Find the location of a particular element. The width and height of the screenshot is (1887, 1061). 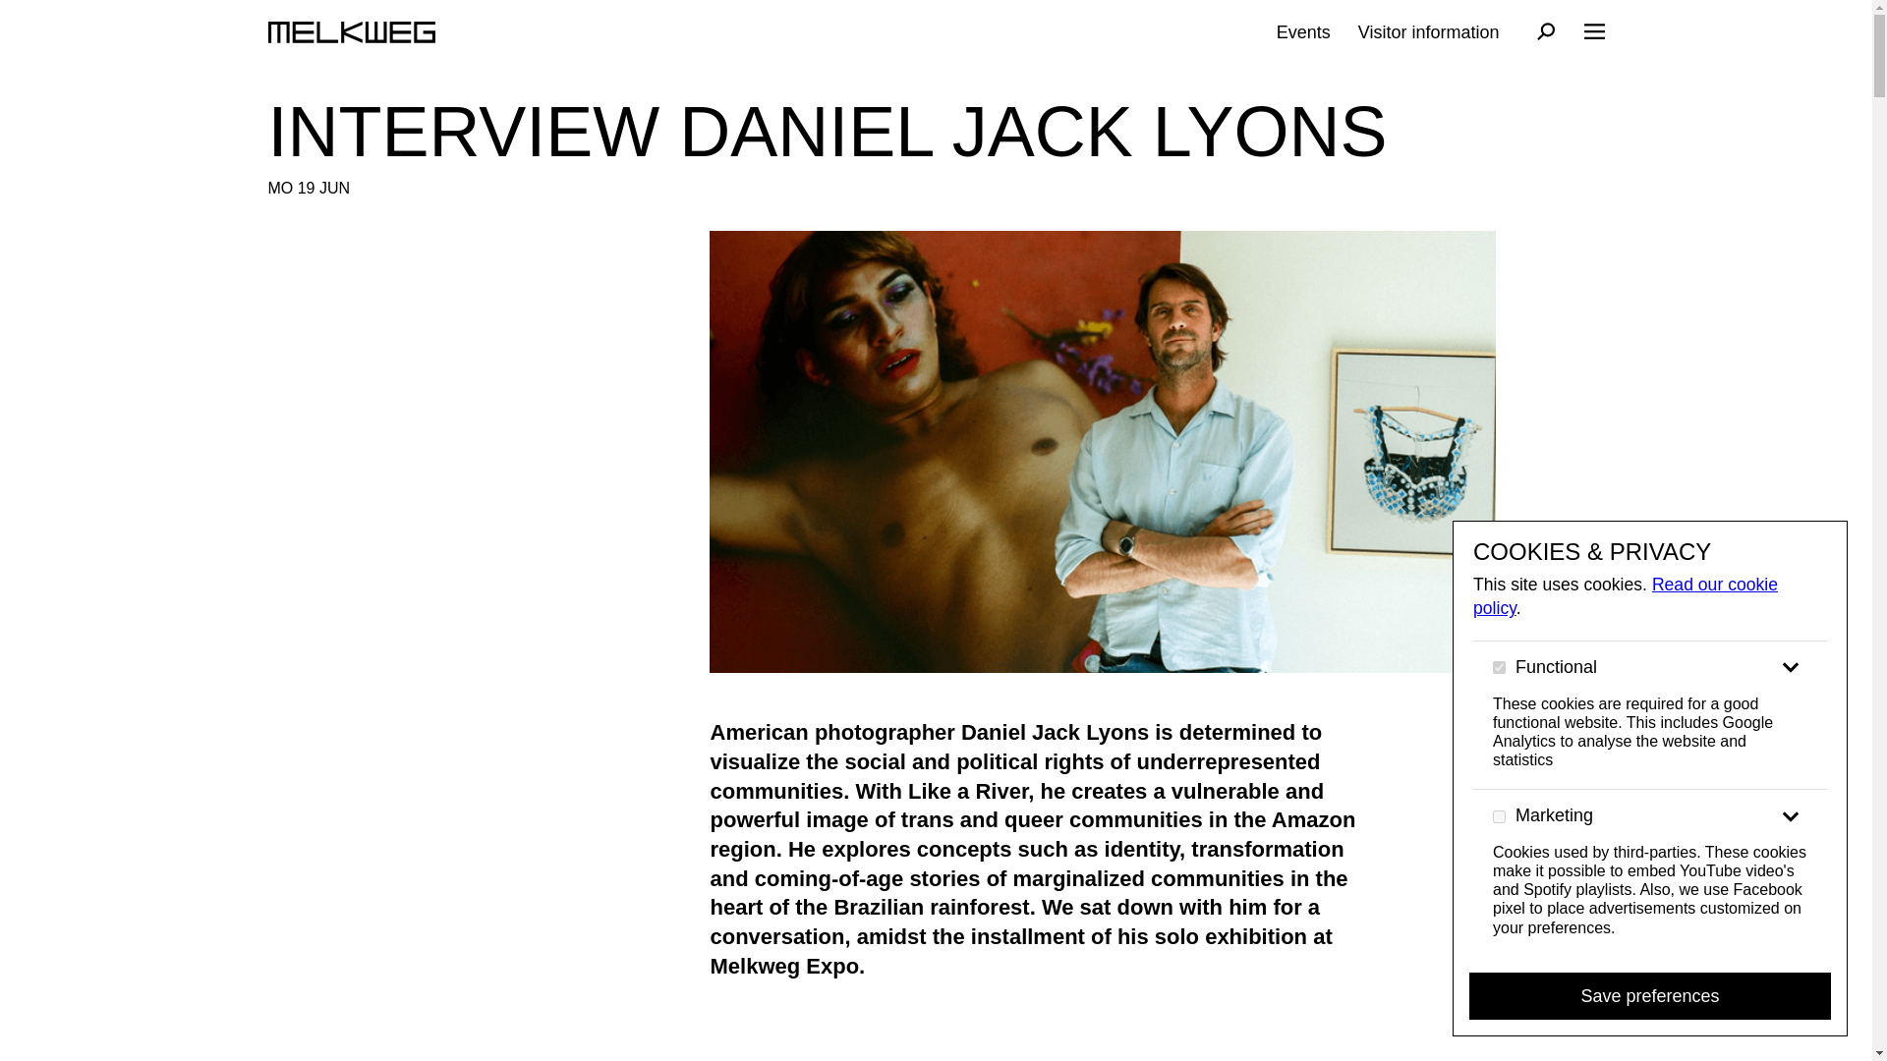

Visitor information is located at coordinates (1429, 31).